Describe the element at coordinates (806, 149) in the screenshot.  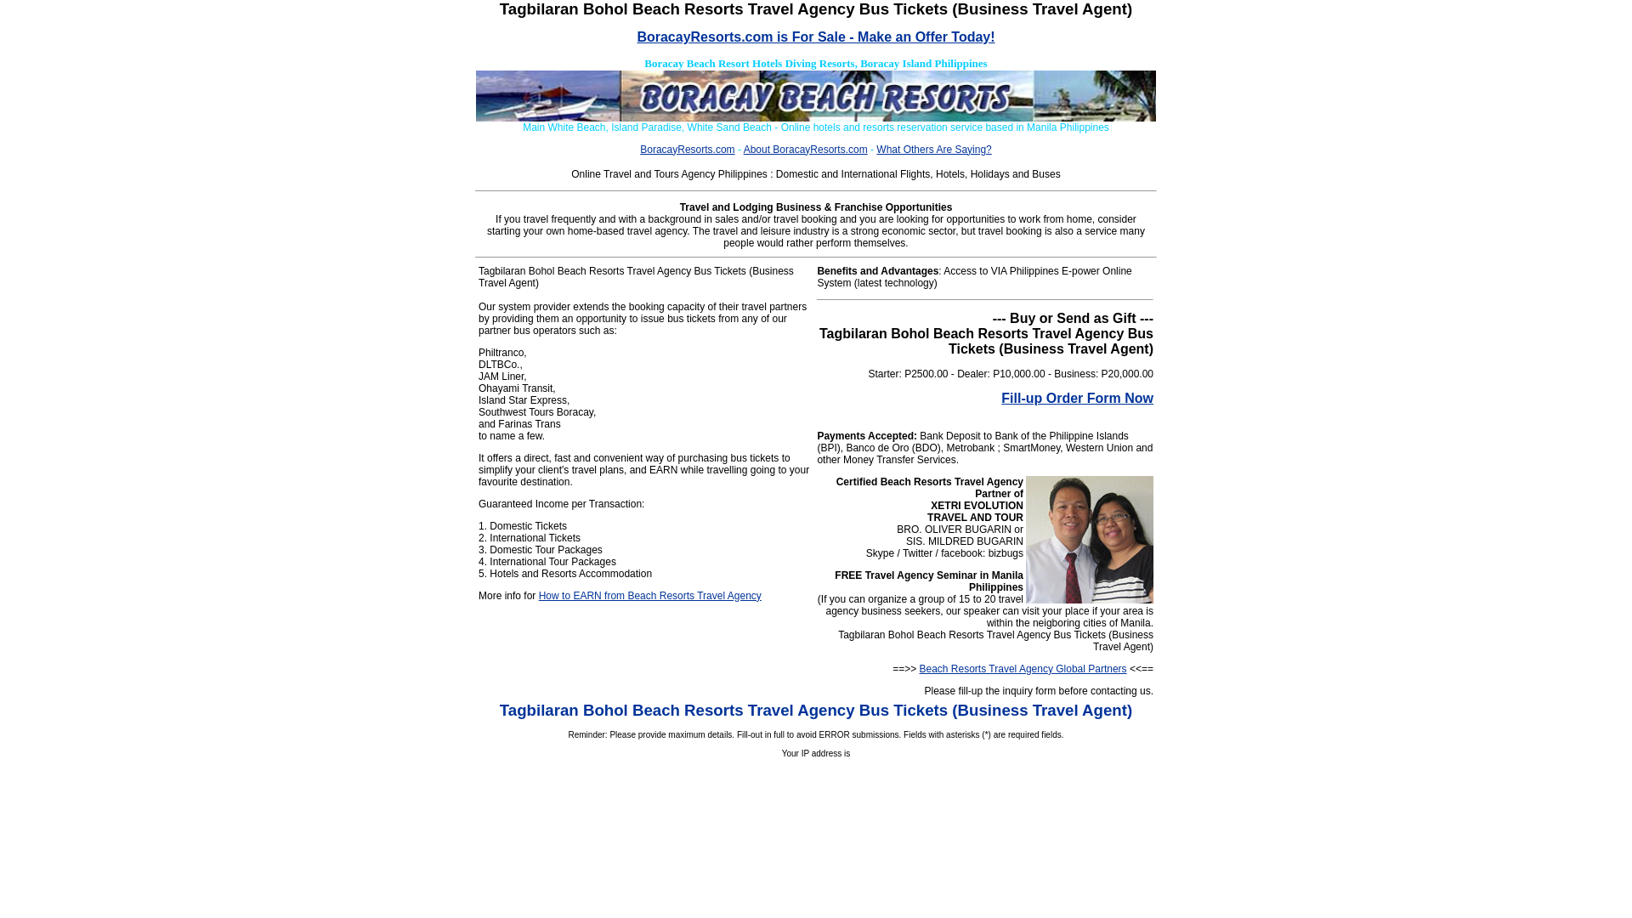
I see `About BoracayResorts.com` at that location.